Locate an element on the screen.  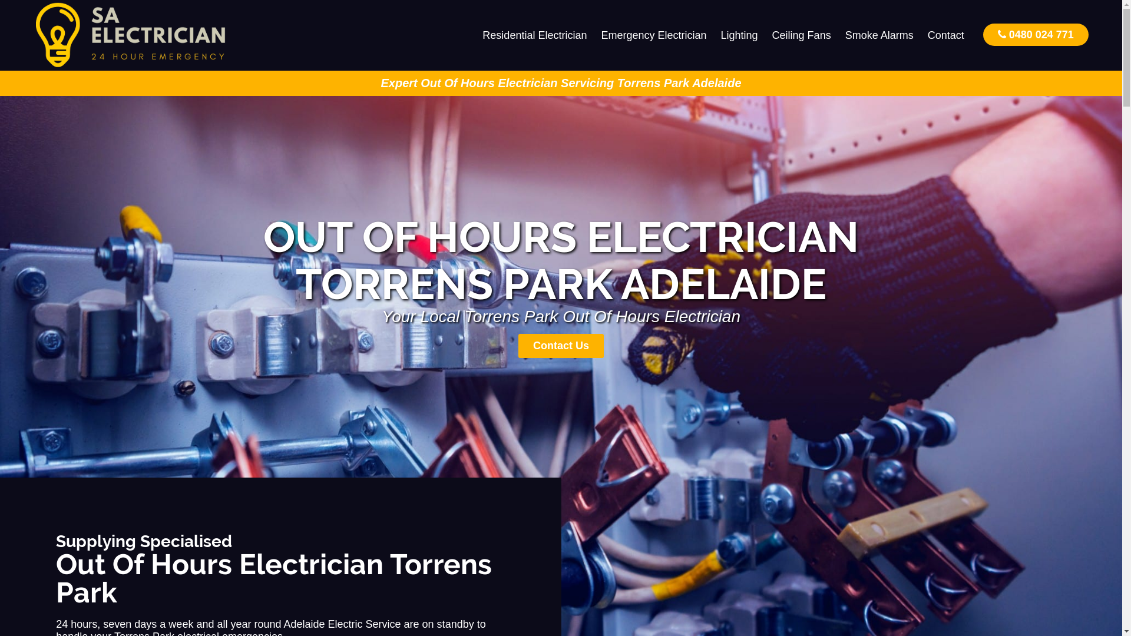
Emergency Electrician is located at coordinates (654, 35).